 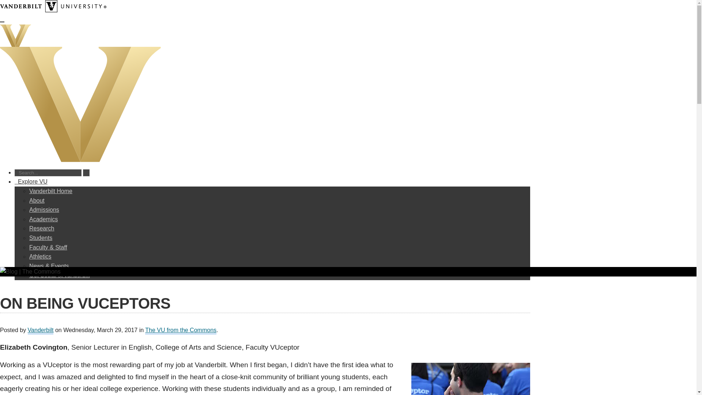 What do you see at coordinates (42, 228) in the screenshot?
I see `Research` at bounding box center [42, 228].